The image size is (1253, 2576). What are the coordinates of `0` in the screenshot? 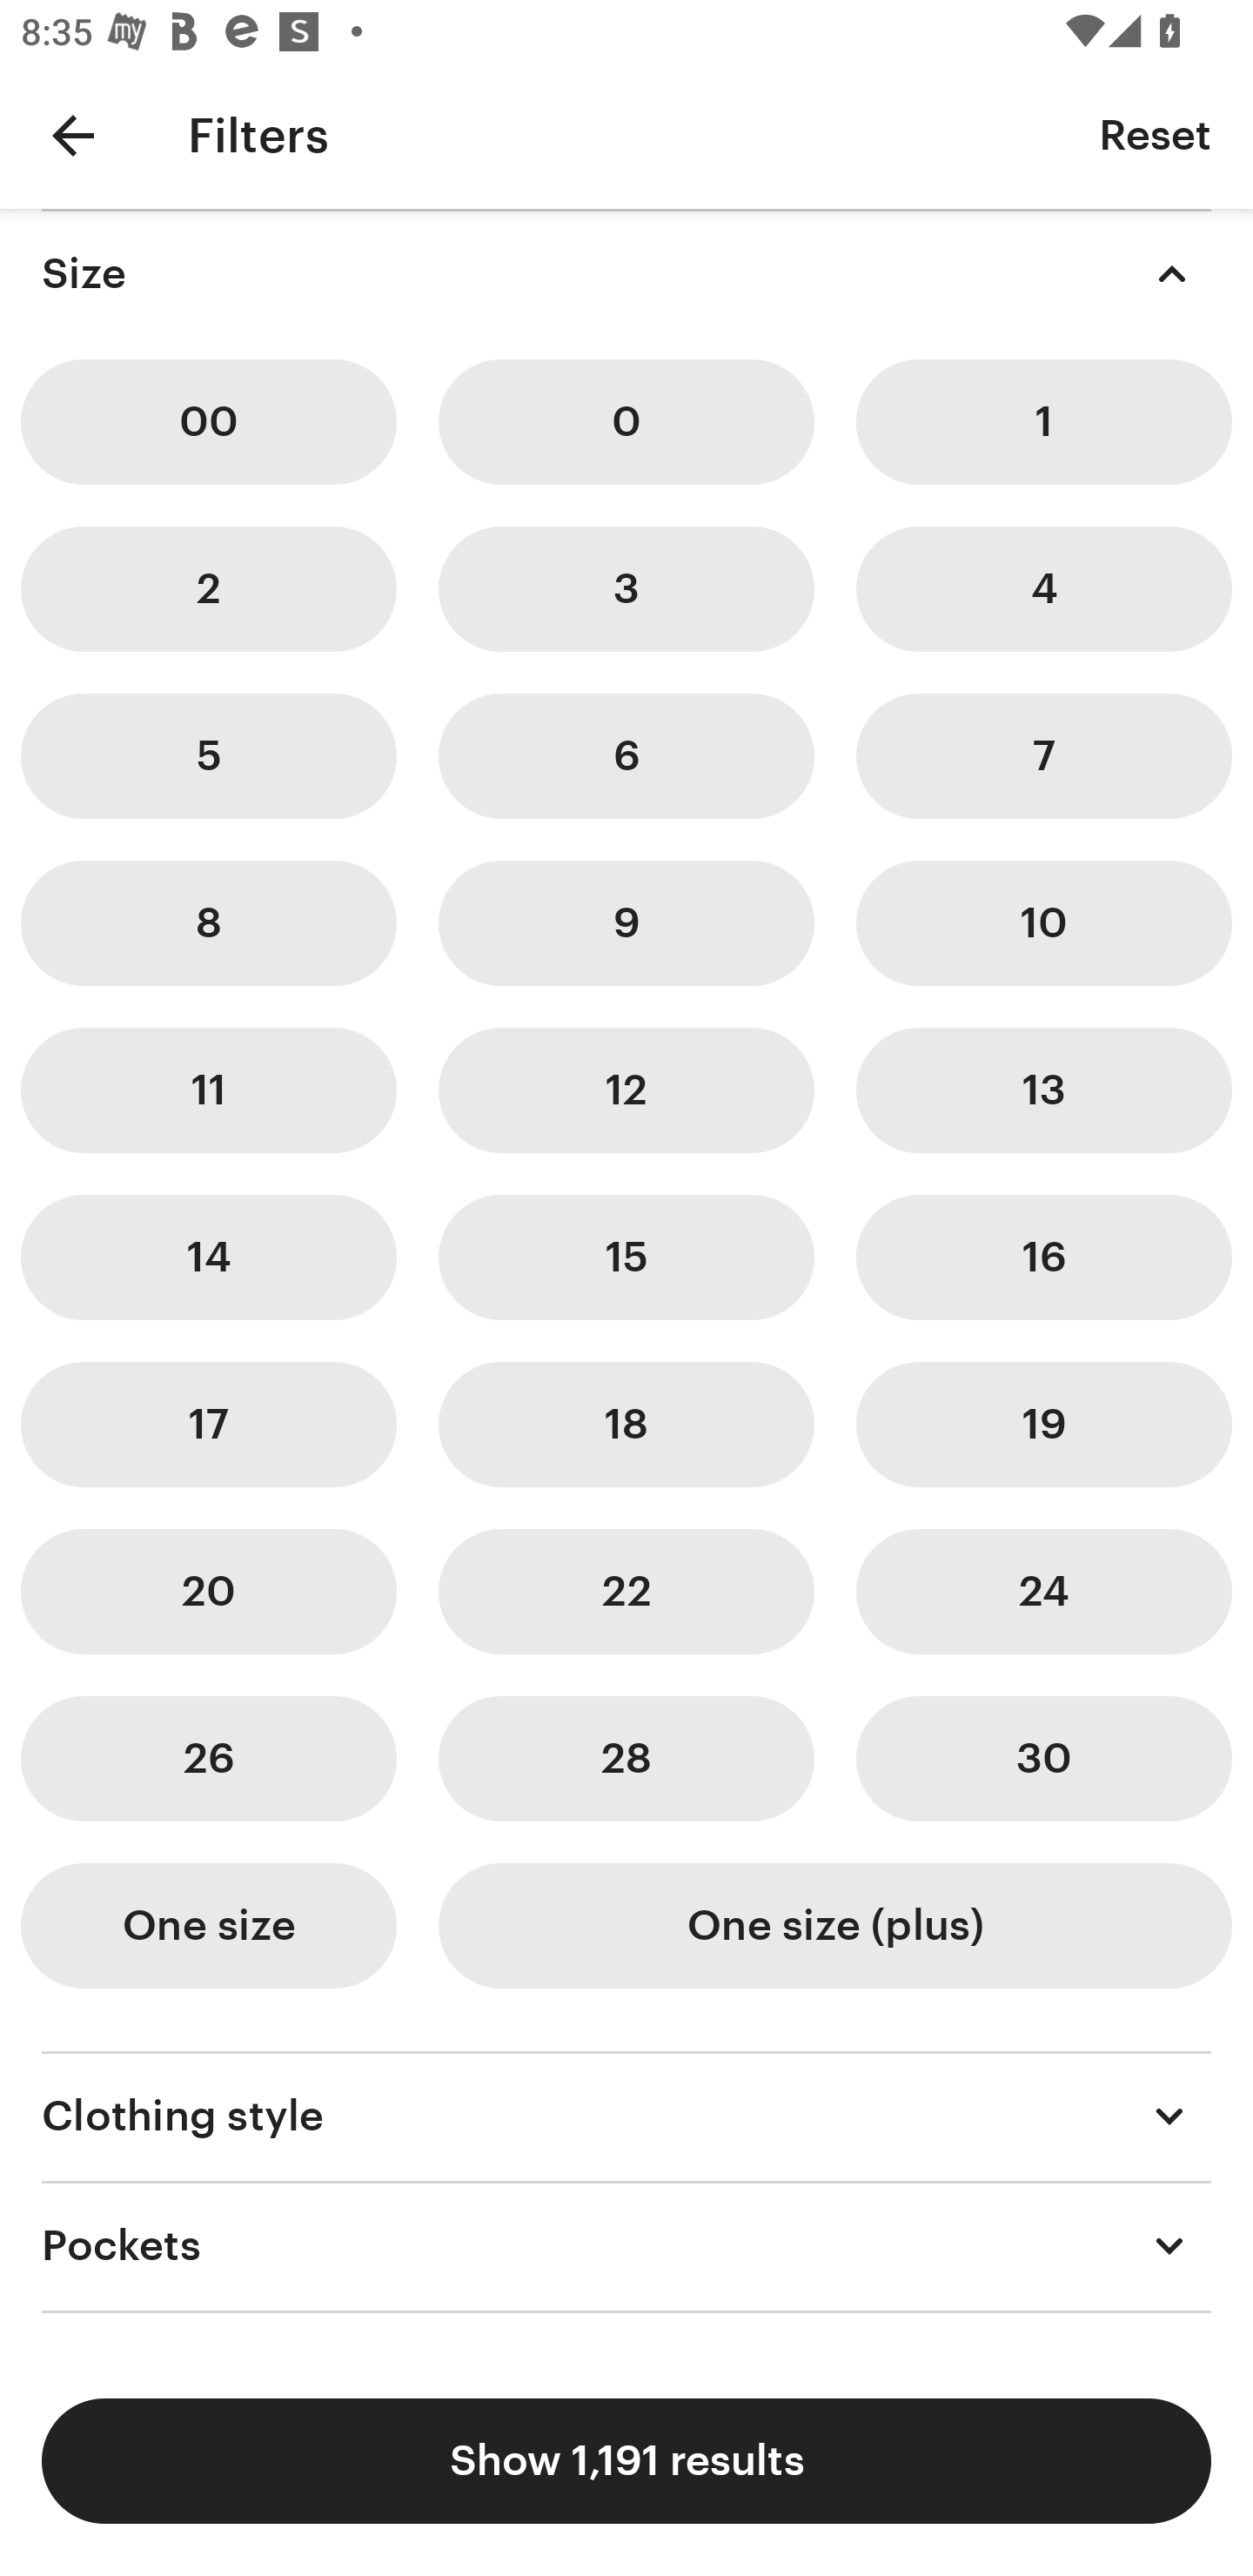 It's located at (626, 422).